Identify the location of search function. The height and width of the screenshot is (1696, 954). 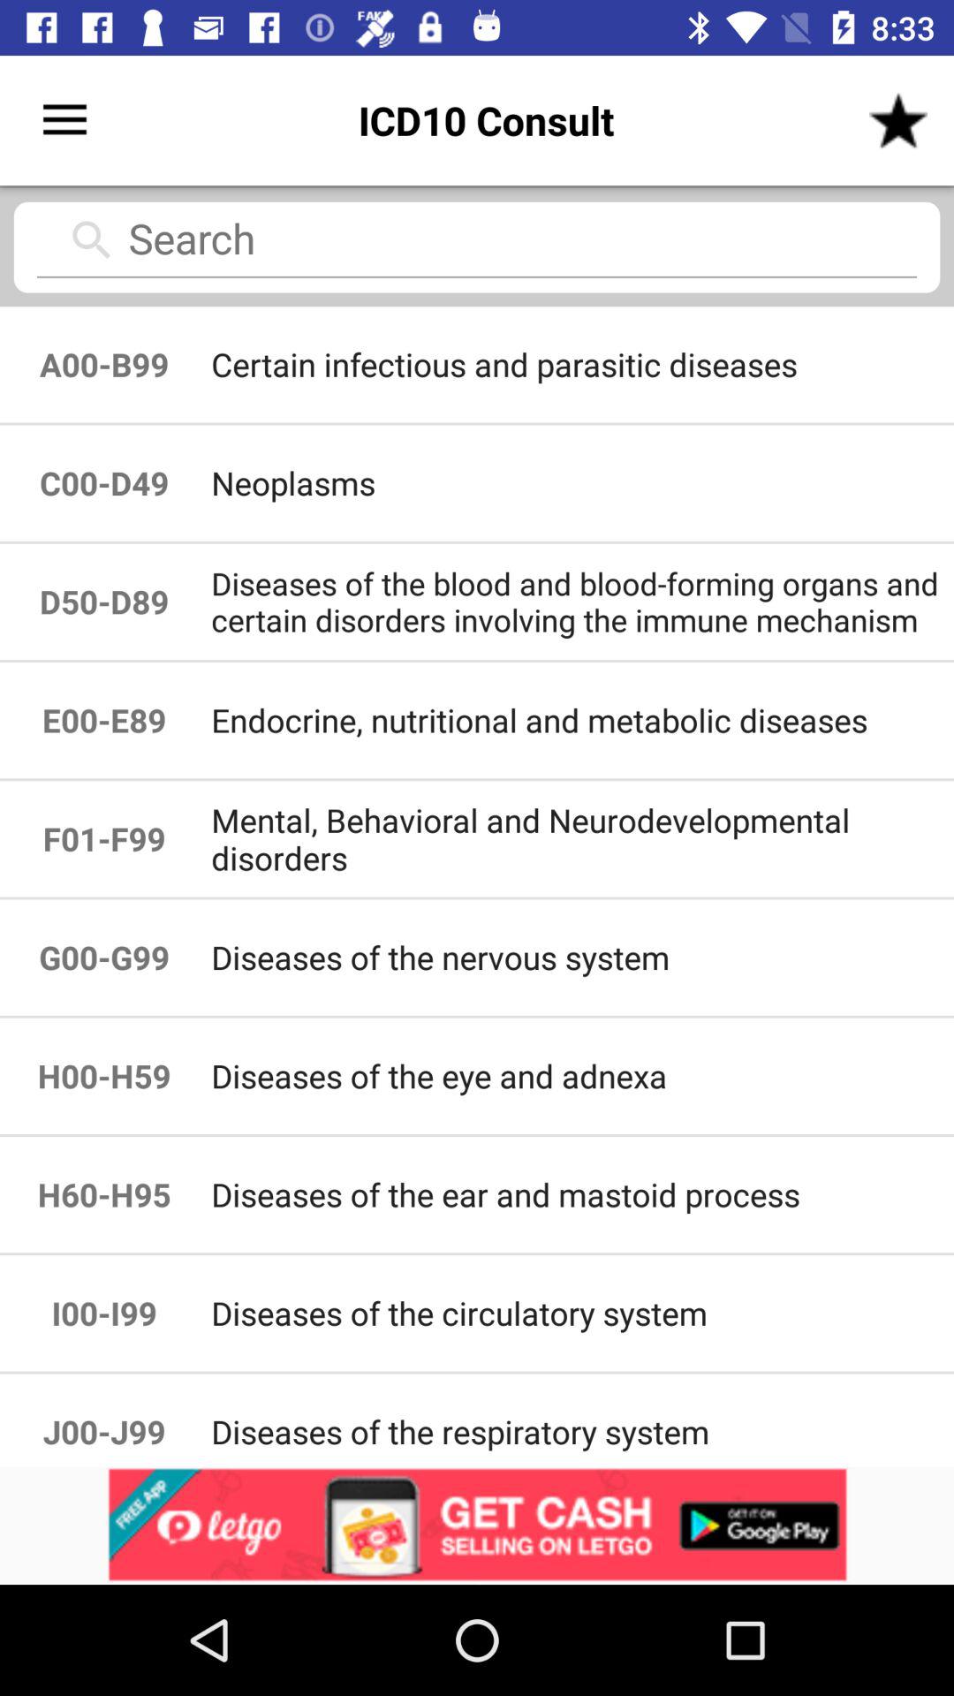
(477, 246).